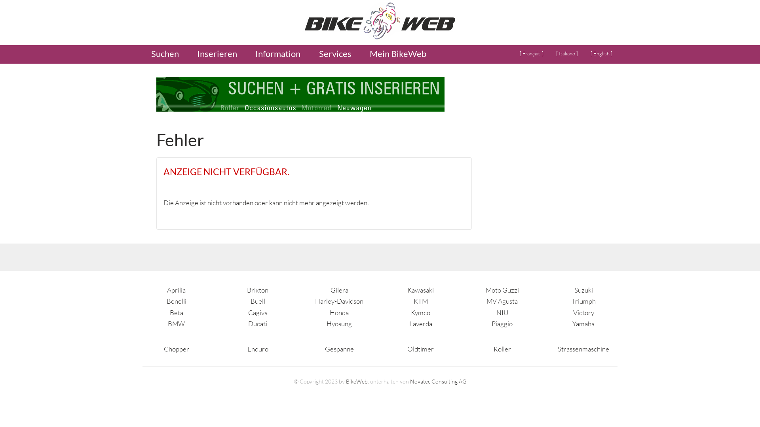 This screenshot has width=760, height=427. What do you see at coordinates (258, 323) in the screenshot?
I see `Ducati` at bounding box center [258, 323].